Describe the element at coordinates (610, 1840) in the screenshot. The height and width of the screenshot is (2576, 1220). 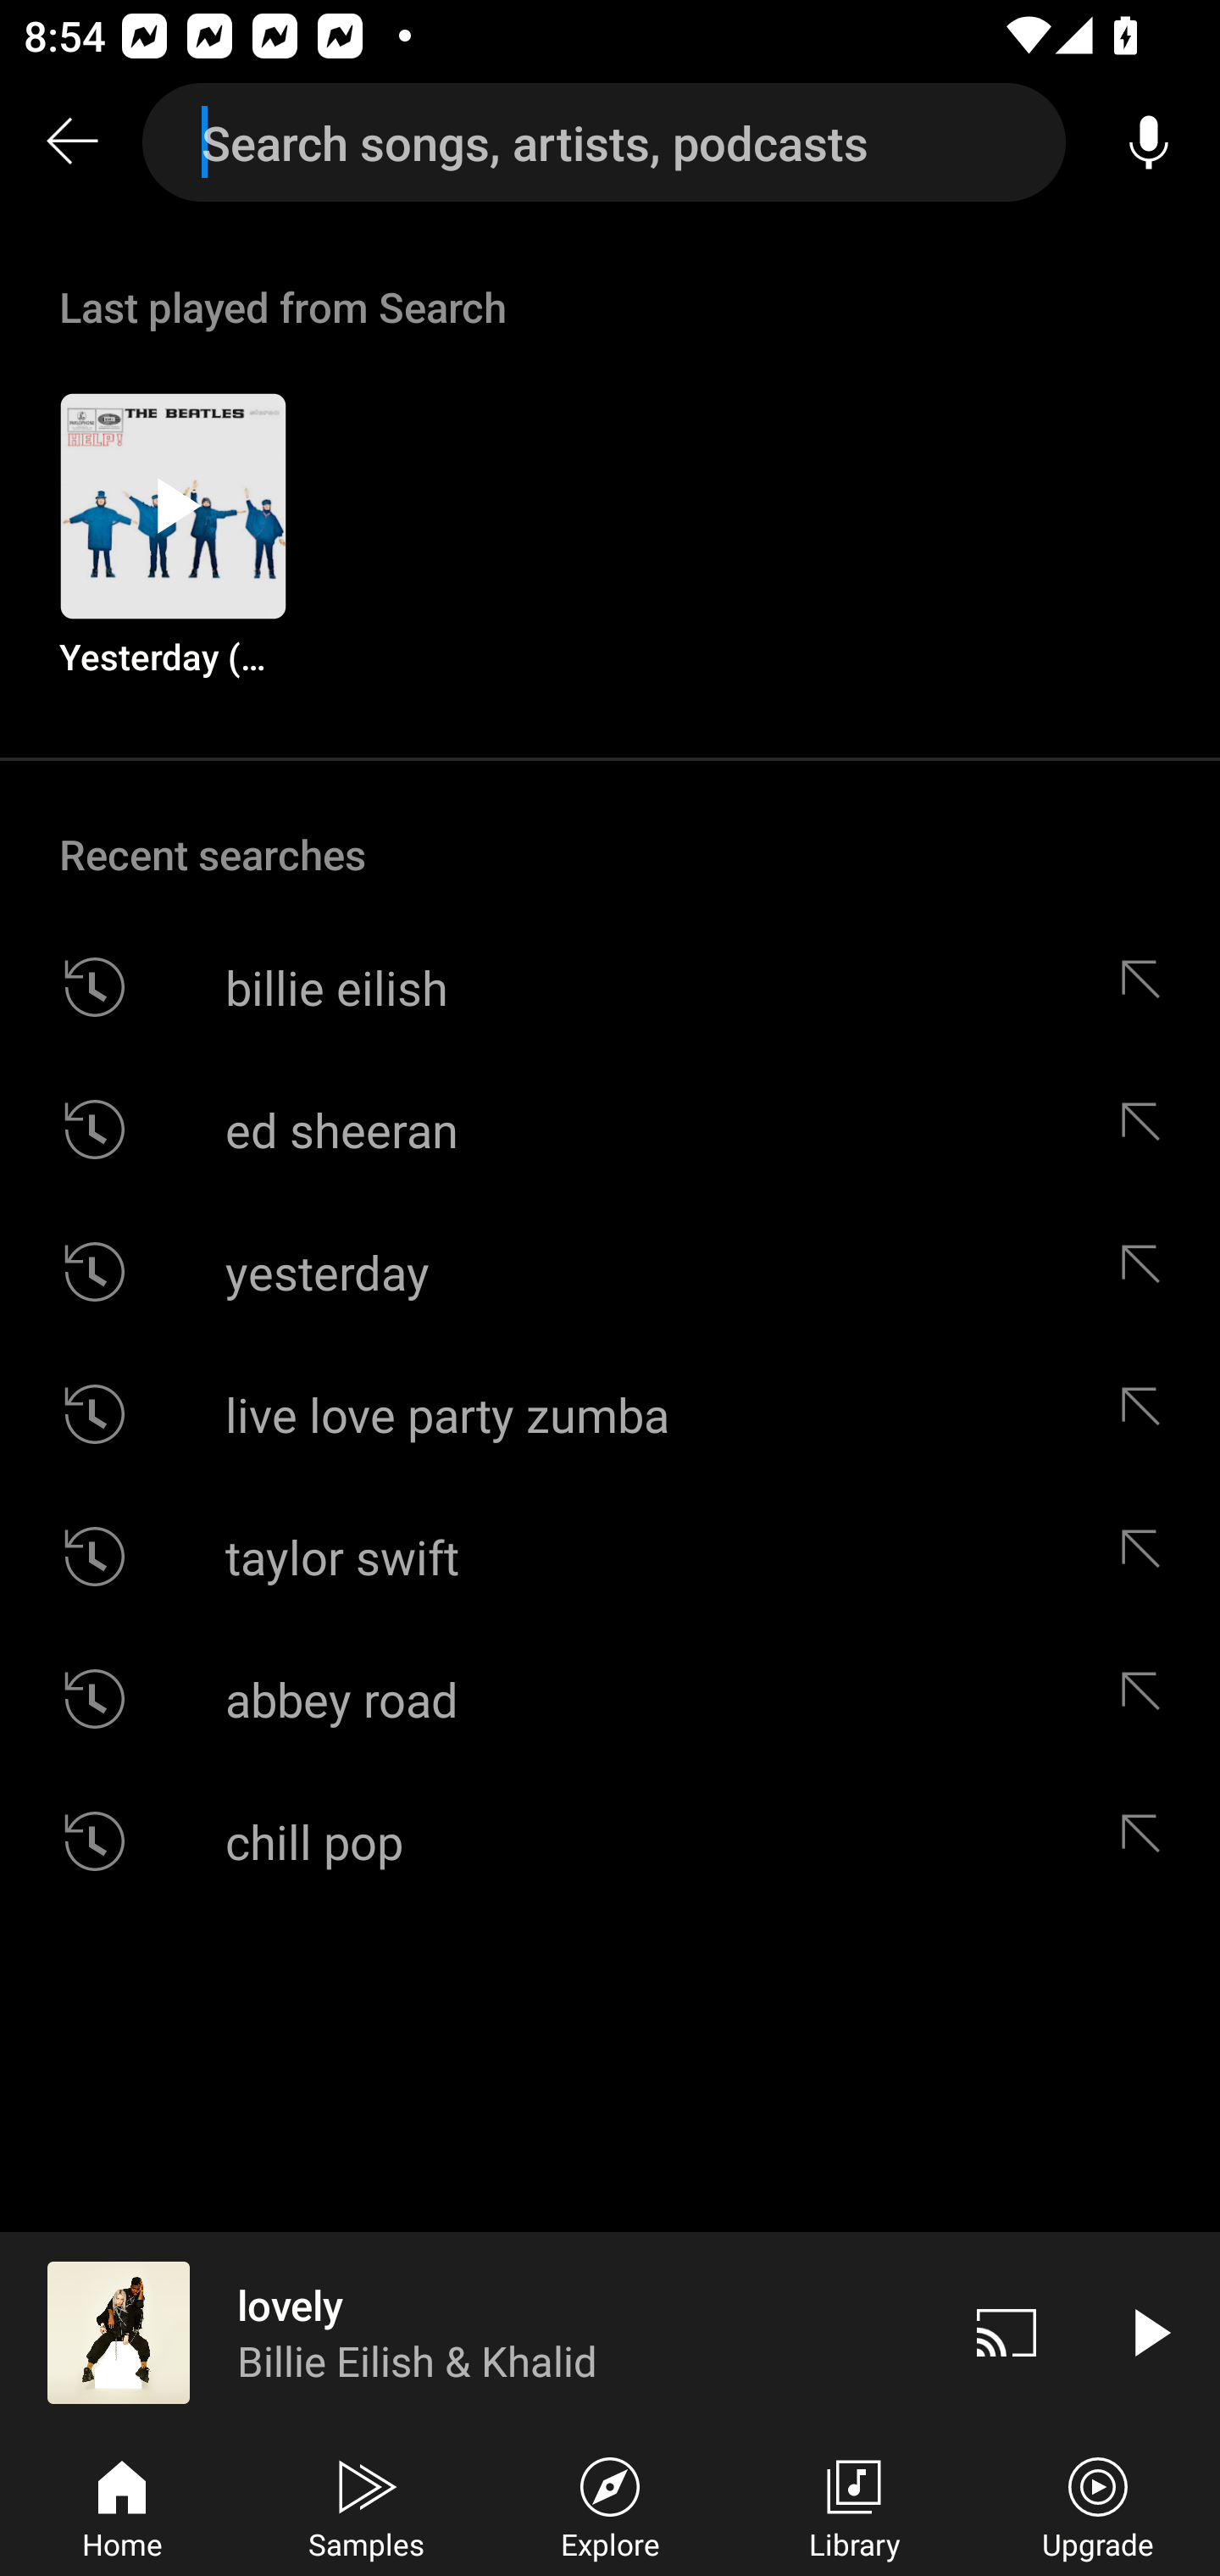
I see `chill pop Edit suggestion chill pop` at that location.